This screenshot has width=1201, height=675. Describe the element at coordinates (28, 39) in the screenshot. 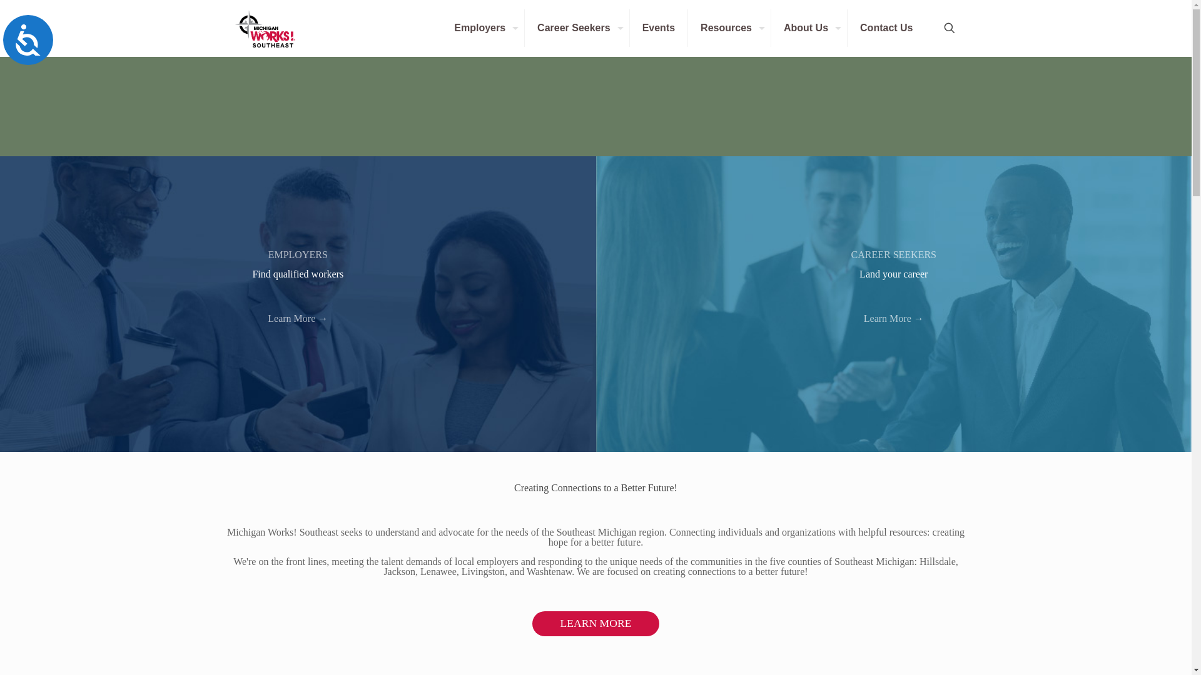

I see `Accessibility` at that location.